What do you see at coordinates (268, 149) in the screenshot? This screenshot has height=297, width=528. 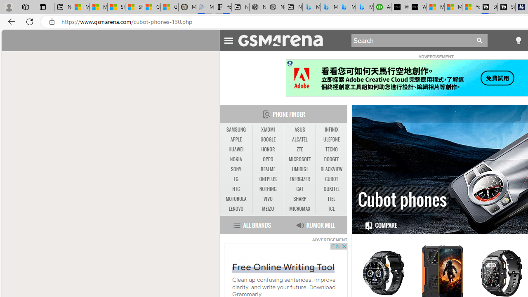 I see `HONOR` at bounding box center [268, 149].